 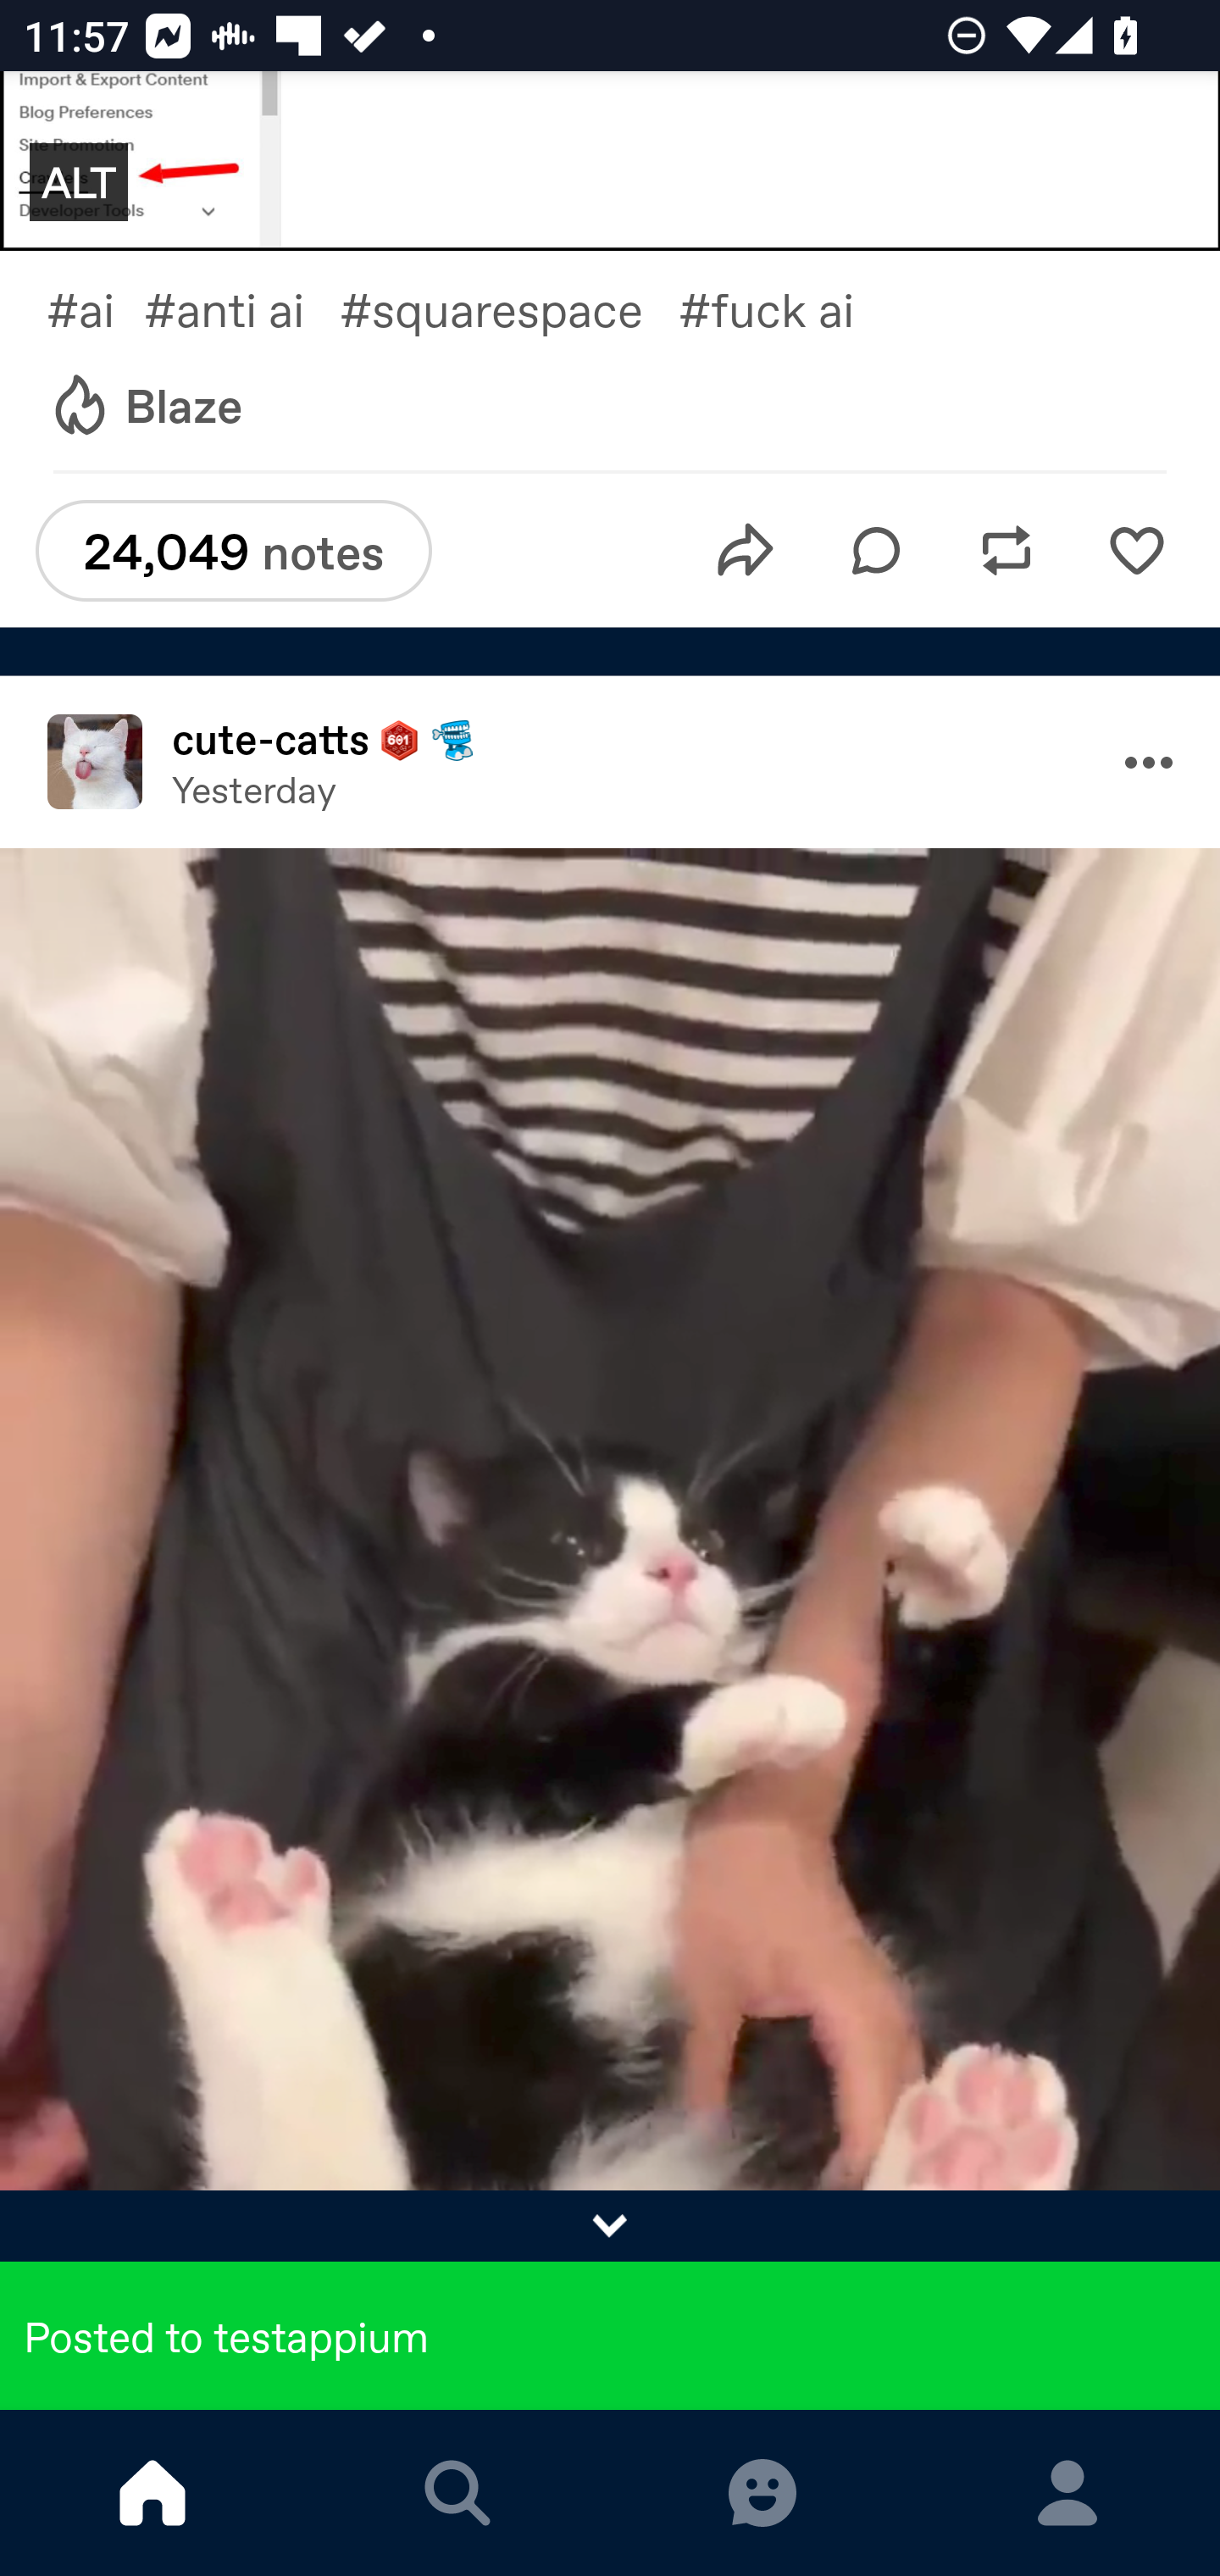 I want to click on Blaze Blaze Blaze, so click(x=145, y=407).